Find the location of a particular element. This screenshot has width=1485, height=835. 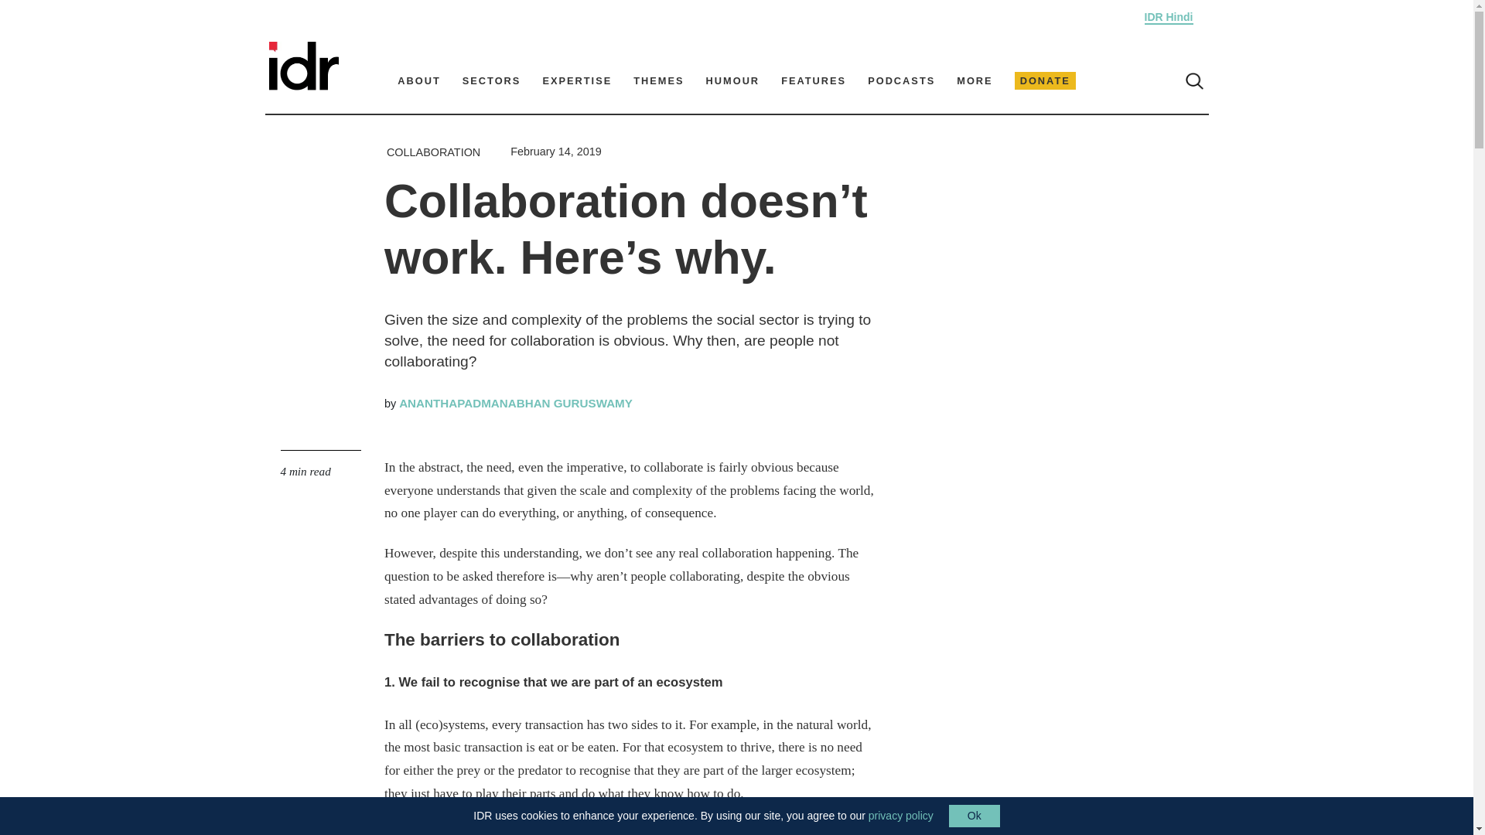

ABOUT is located at coordinates (419, 80).